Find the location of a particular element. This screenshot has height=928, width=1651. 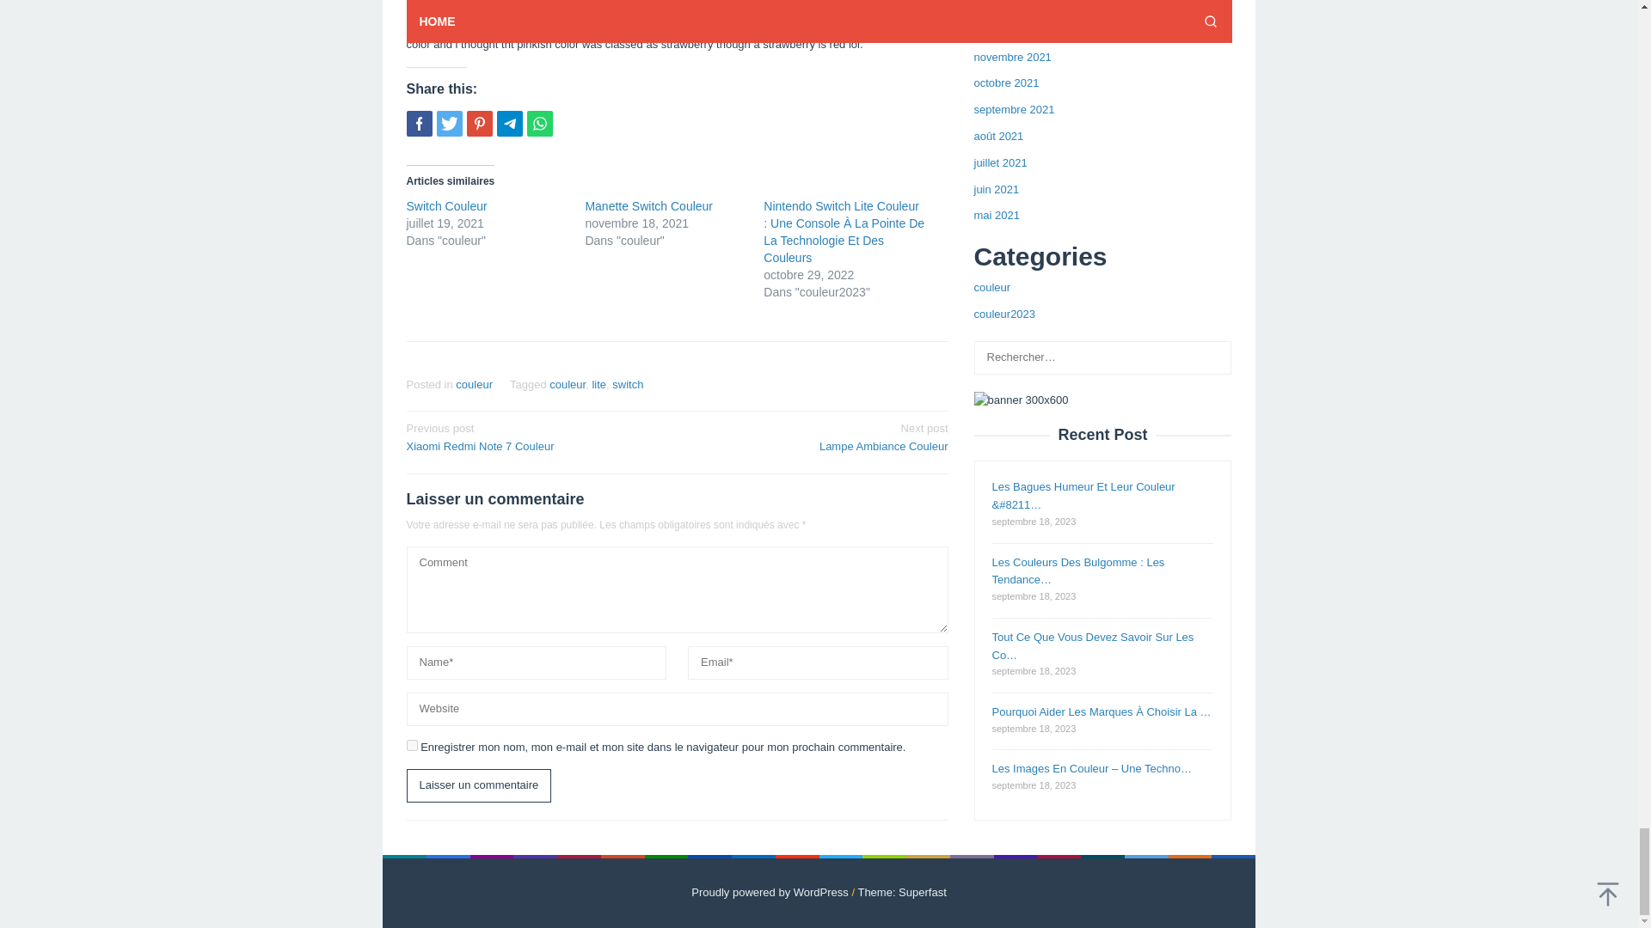

couleur is located at coordinates (478, 785).